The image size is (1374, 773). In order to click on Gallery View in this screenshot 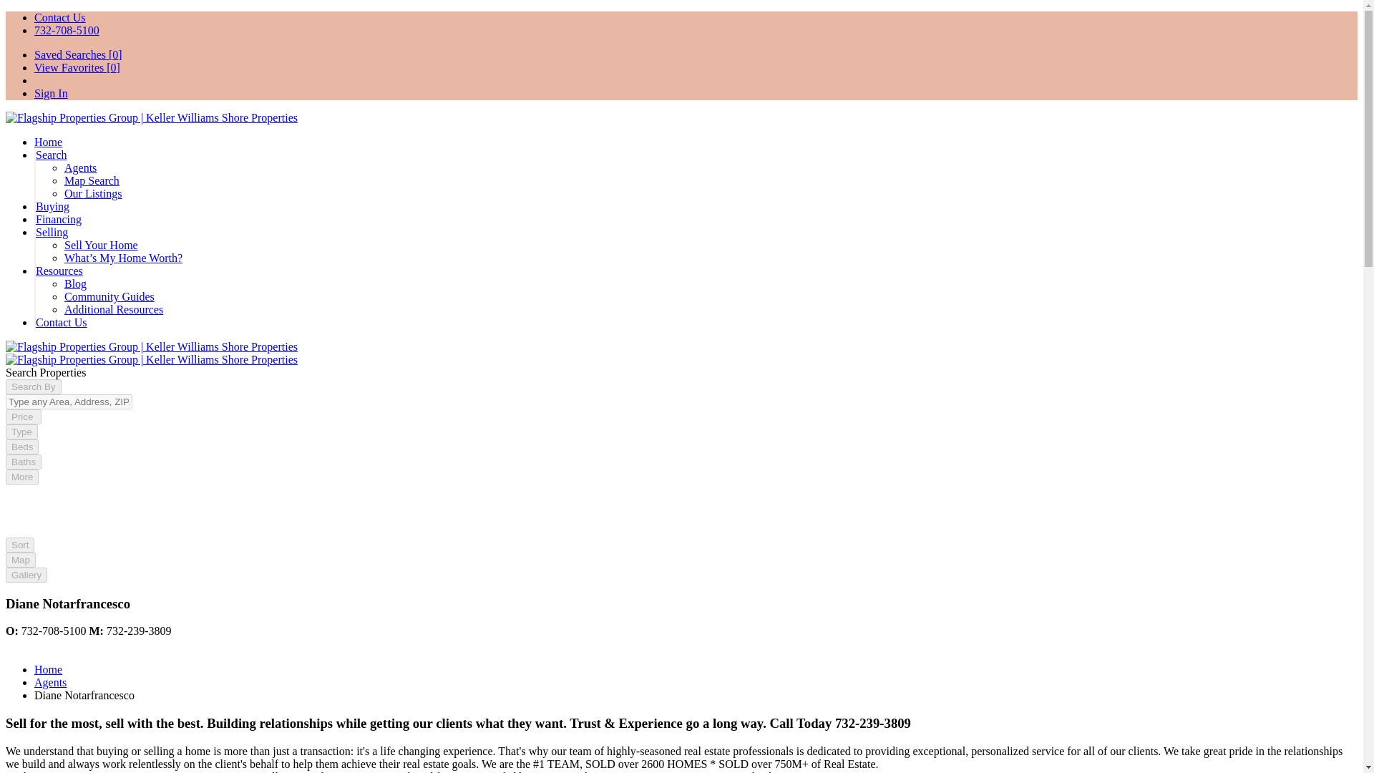, I will do `click(26, 574)`.